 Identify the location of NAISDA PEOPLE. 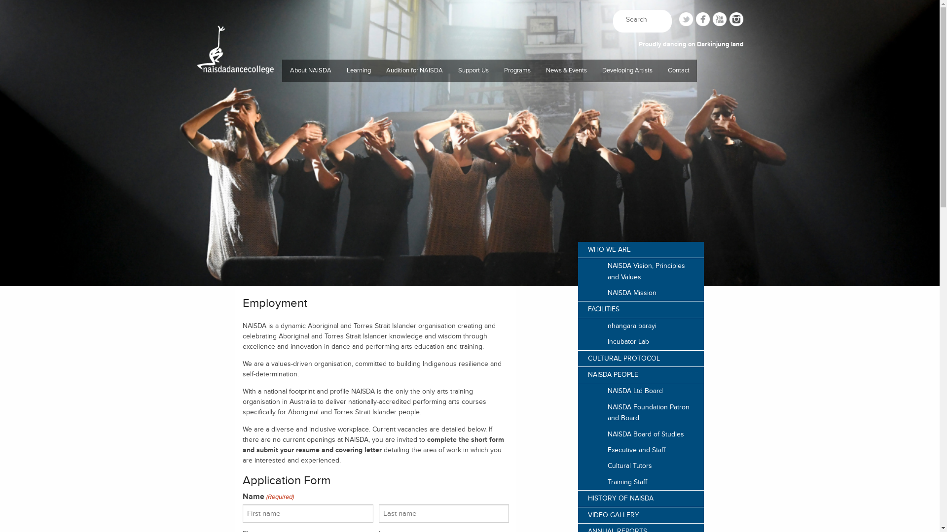
(641, 375).